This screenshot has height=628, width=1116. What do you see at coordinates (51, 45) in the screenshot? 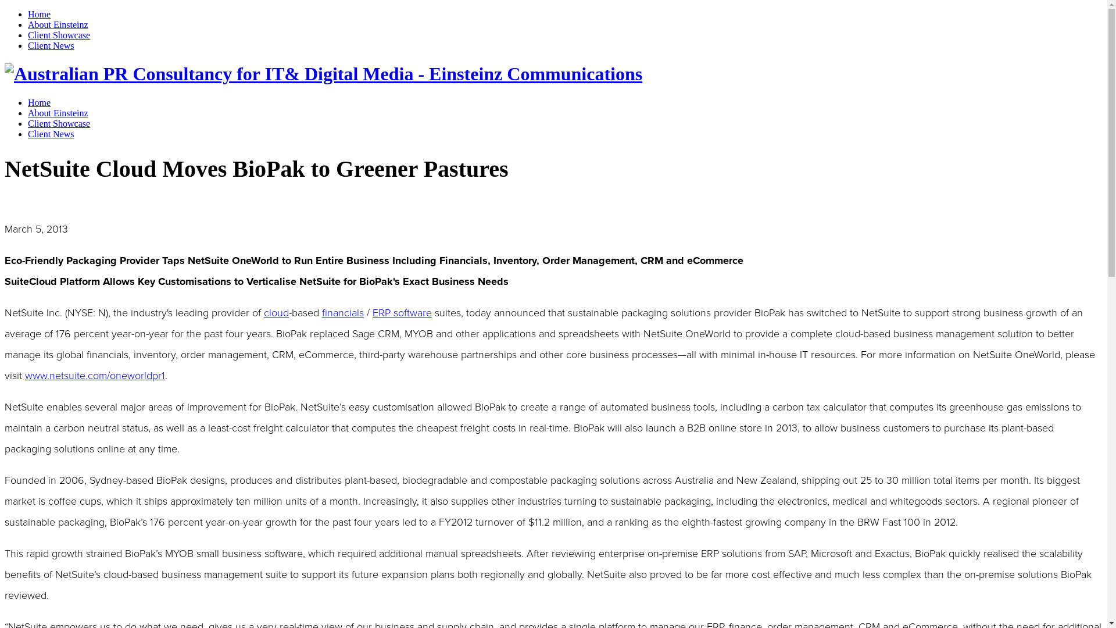
I see `Client News` at bounding box center [51, 45].